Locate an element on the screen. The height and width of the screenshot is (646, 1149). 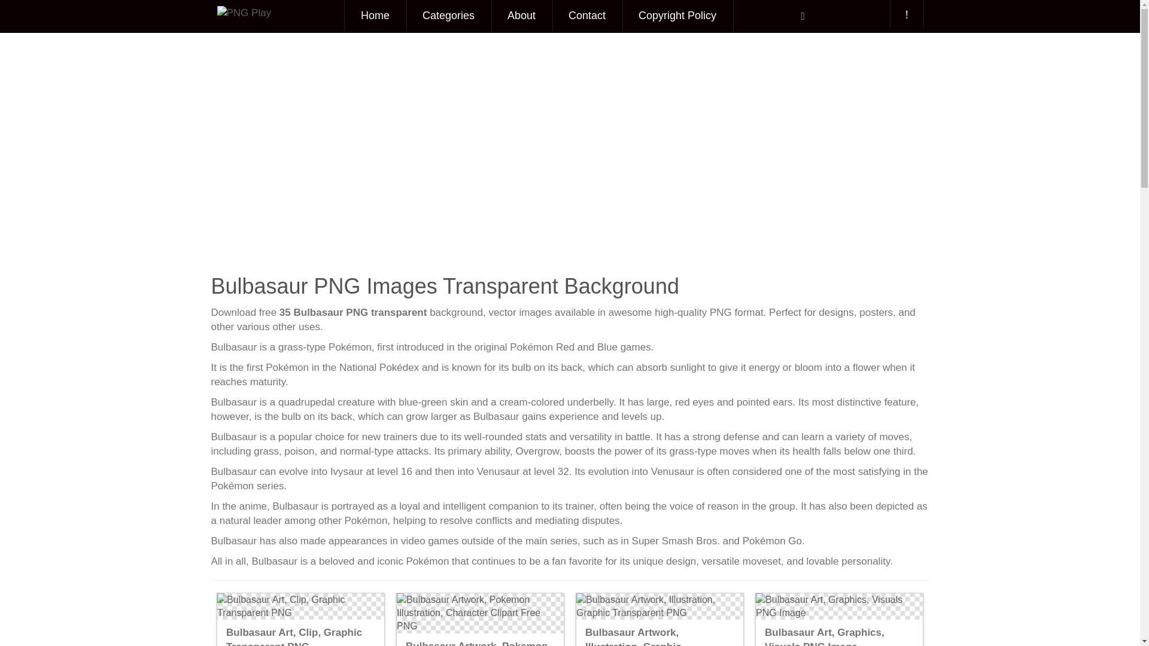
Home is located at coordinates (375, 16).